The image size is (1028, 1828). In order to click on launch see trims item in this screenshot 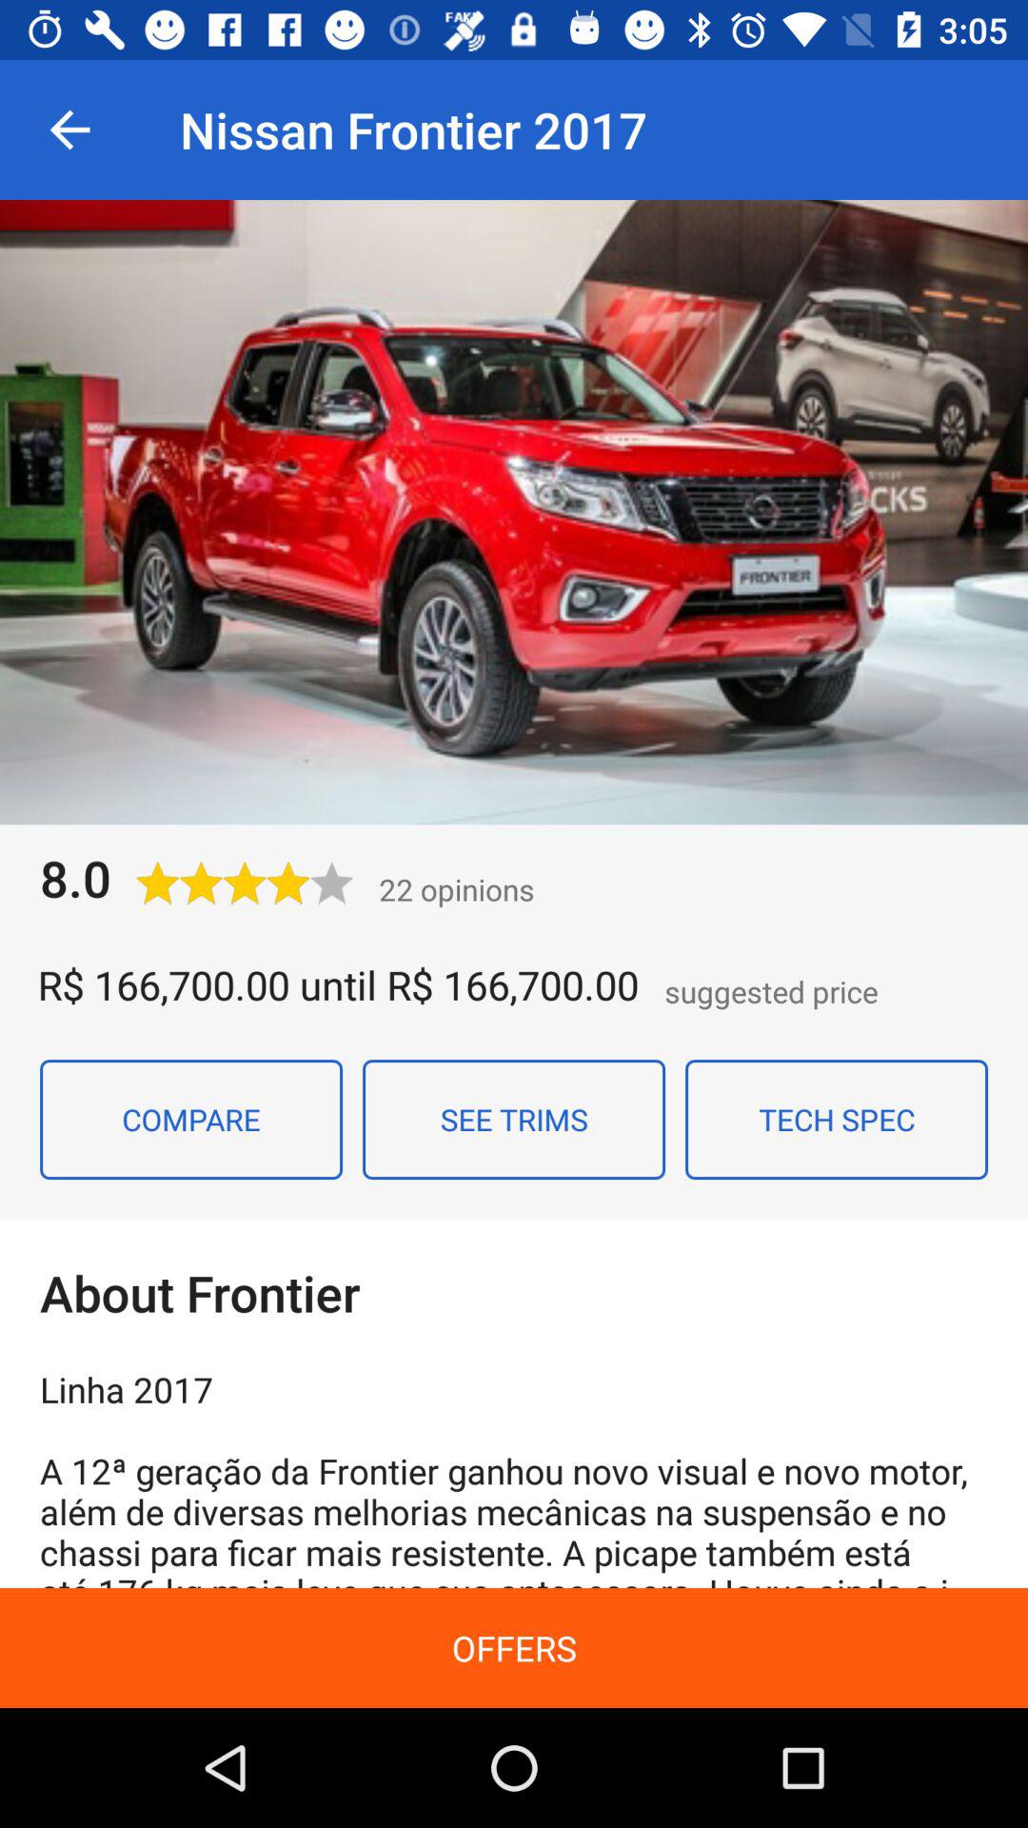, I will do `click(514, 1119)`.